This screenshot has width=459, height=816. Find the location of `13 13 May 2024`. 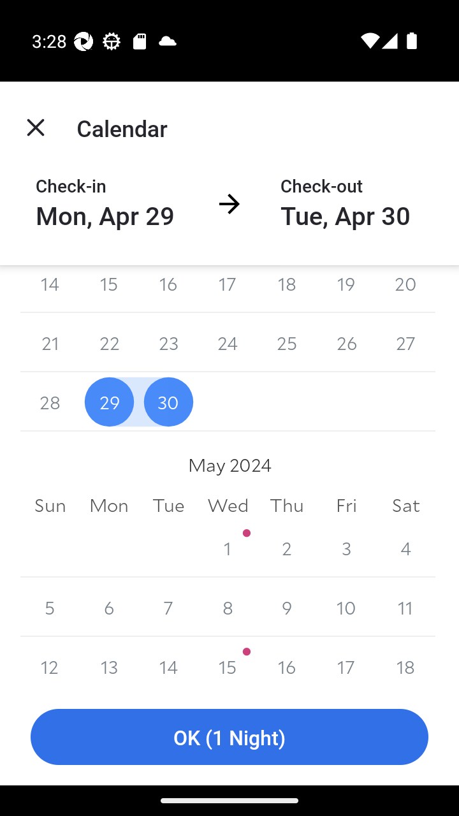

13 13 May 2024 is located at coordinates (110, 662).